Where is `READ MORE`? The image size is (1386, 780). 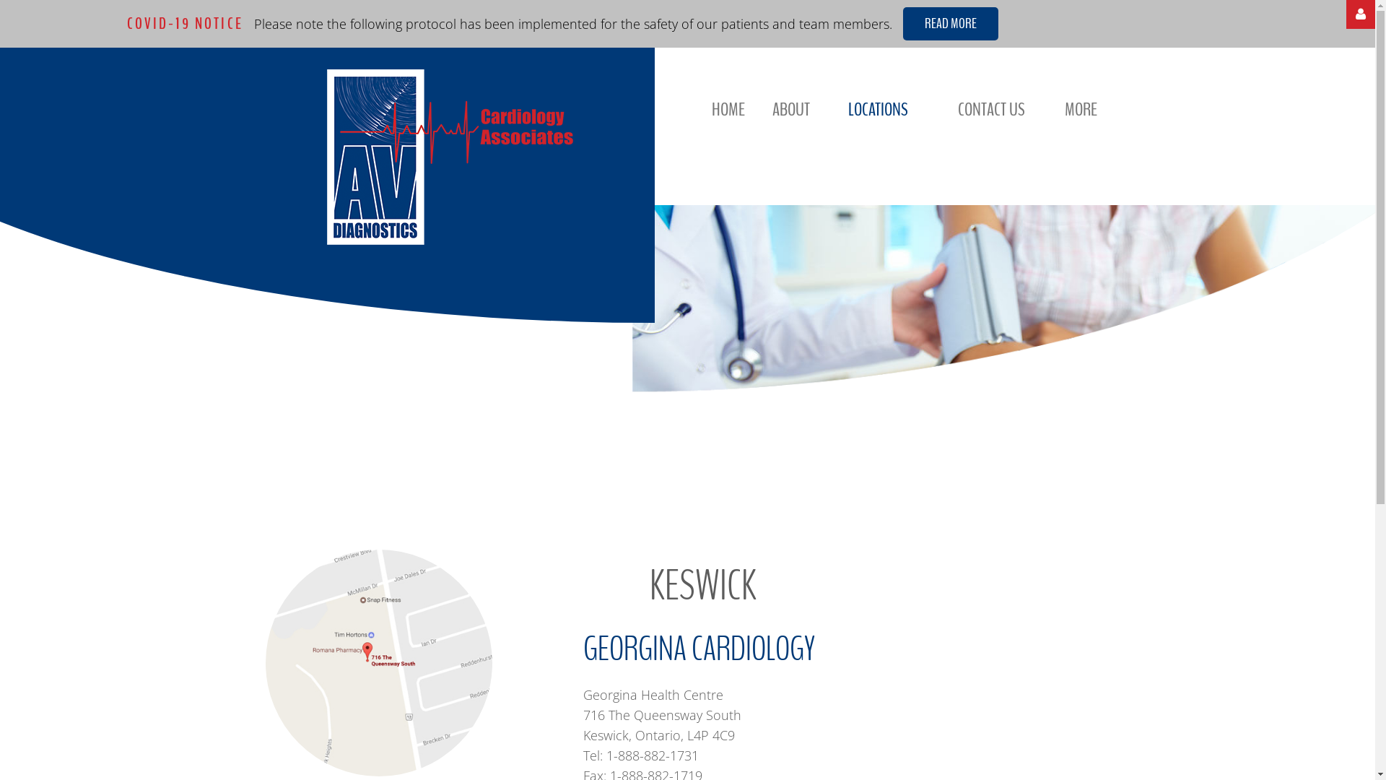 READ MORE is located at coordinates (951, 24).